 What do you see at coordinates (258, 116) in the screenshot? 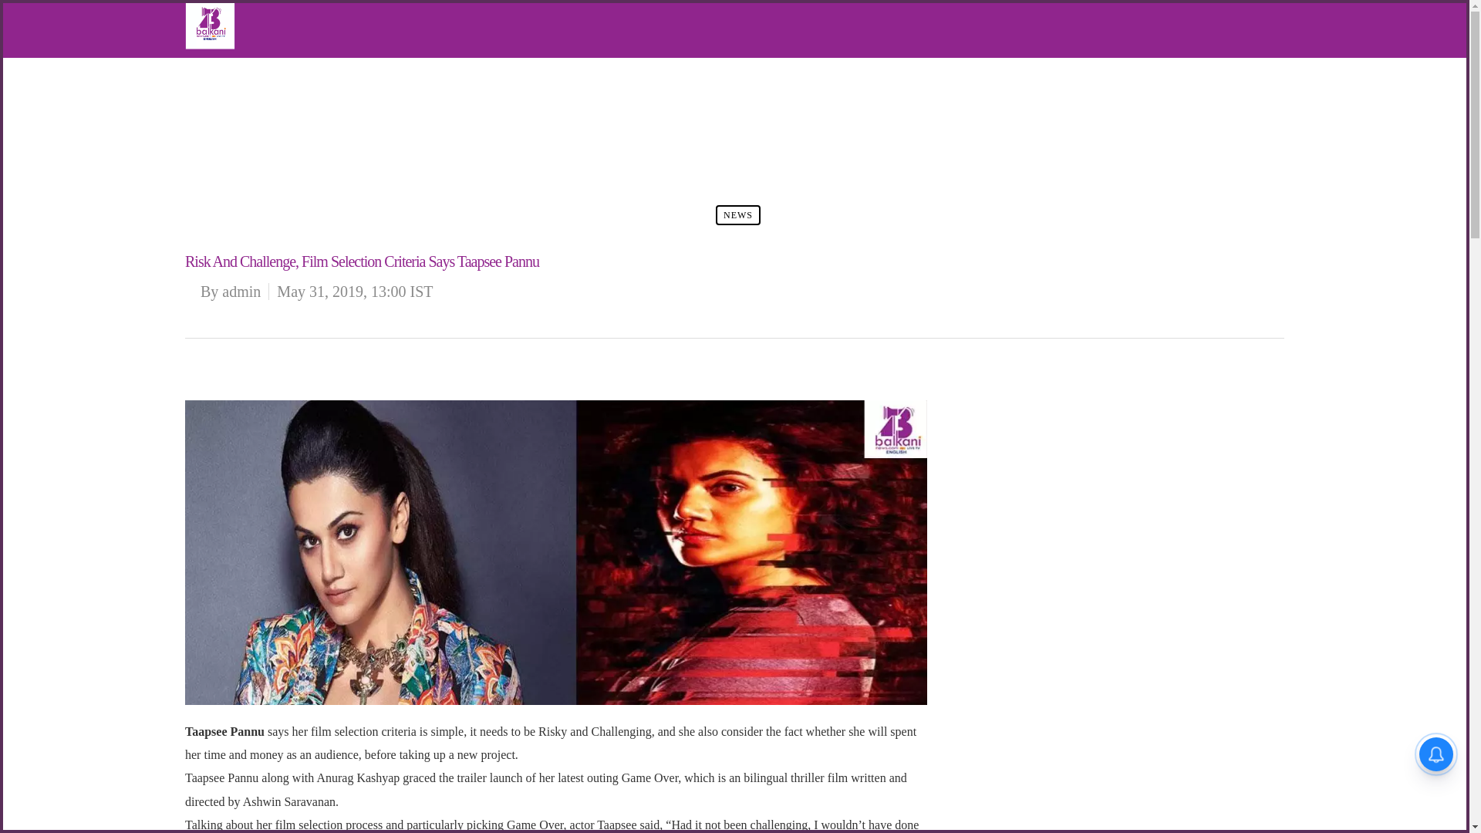
I see `FROM-BALKANI` at bounding box center [258, 116].